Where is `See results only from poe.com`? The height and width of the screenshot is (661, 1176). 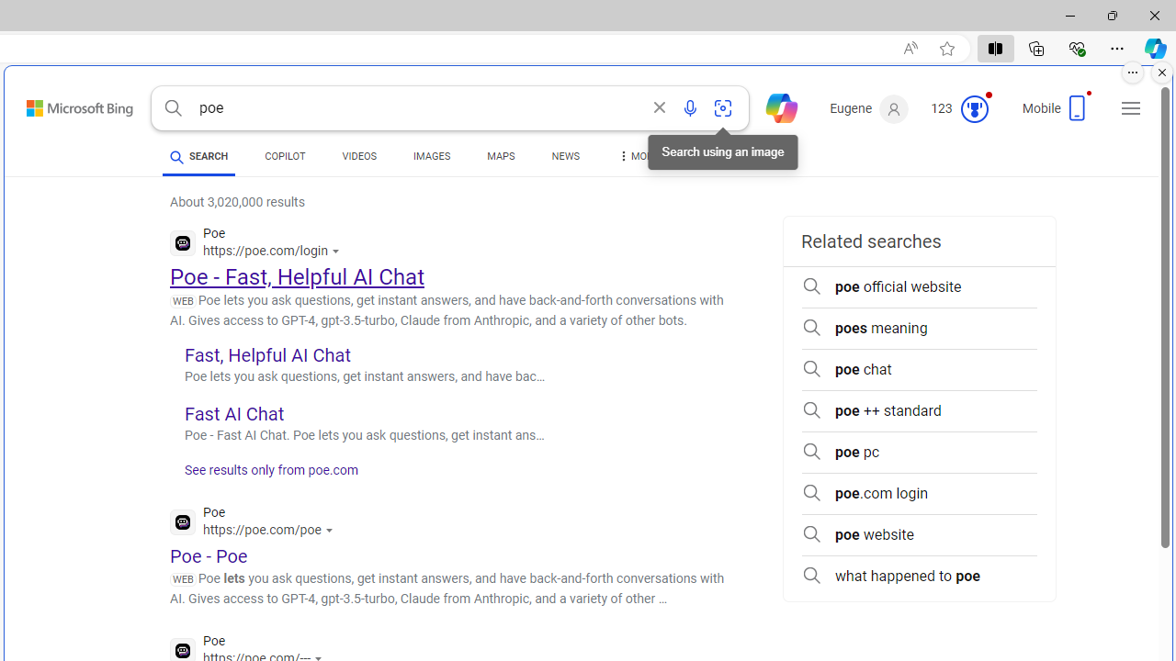
See results only from poe.com is located at coordinates (265, 476).